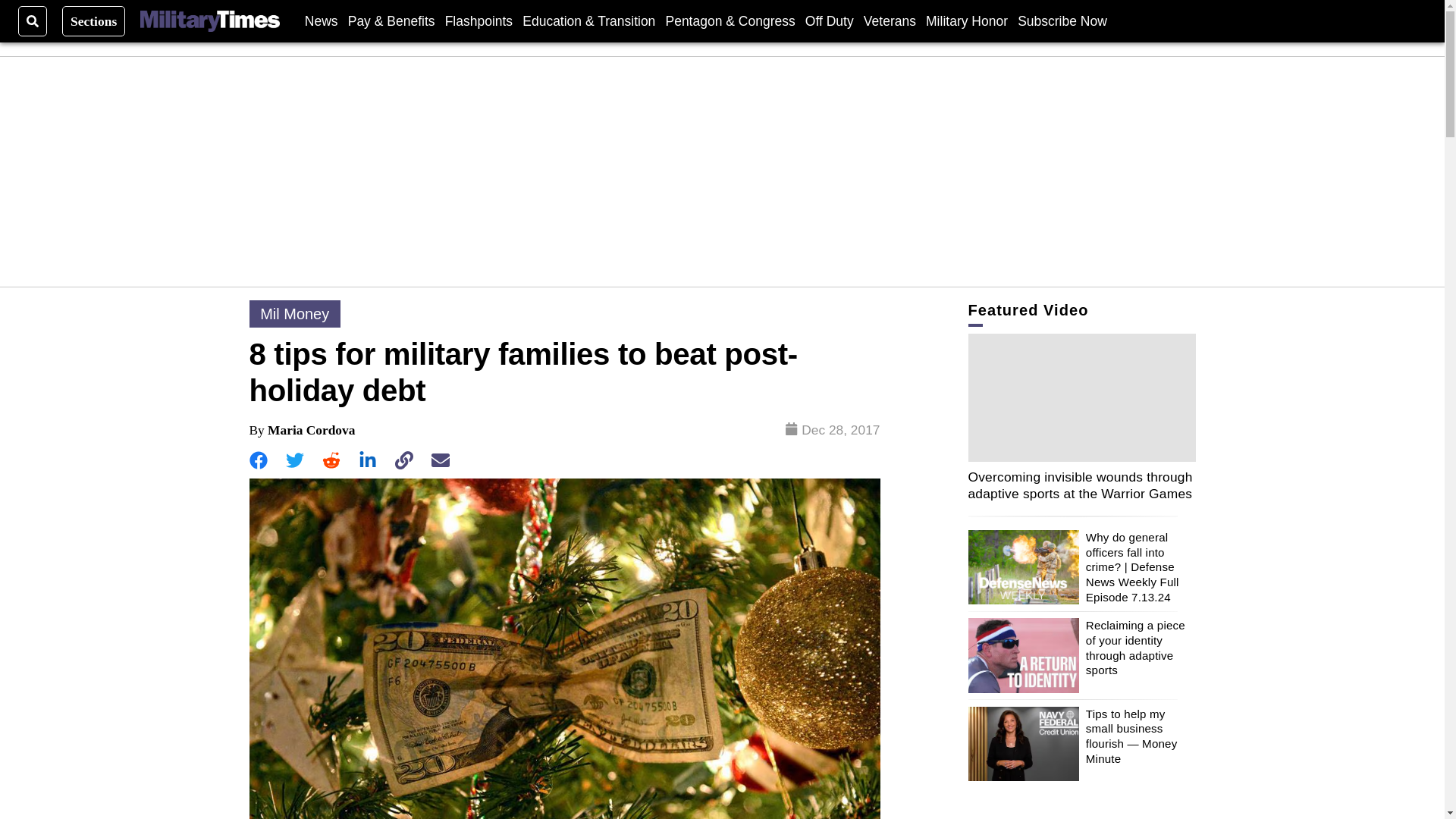 This screenshot has width=1456, height=819. Describe the element at coordinates (829, 20) in the screenshot. I see `Off Duty` at that location.